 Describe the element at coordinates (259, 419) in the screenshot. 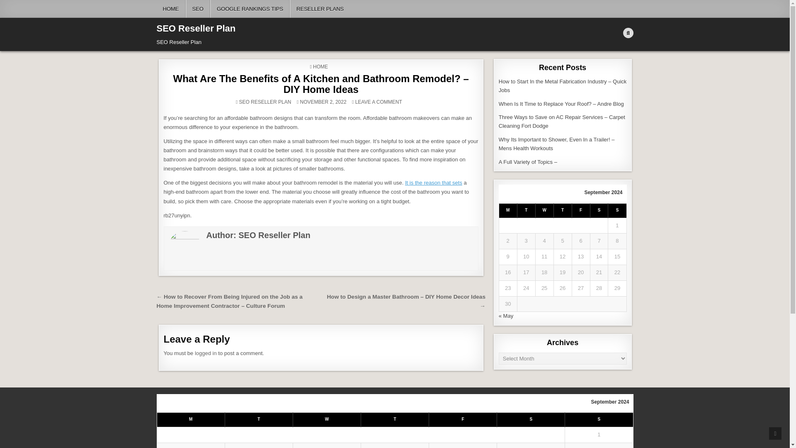

I see `Tuesday` at that location.